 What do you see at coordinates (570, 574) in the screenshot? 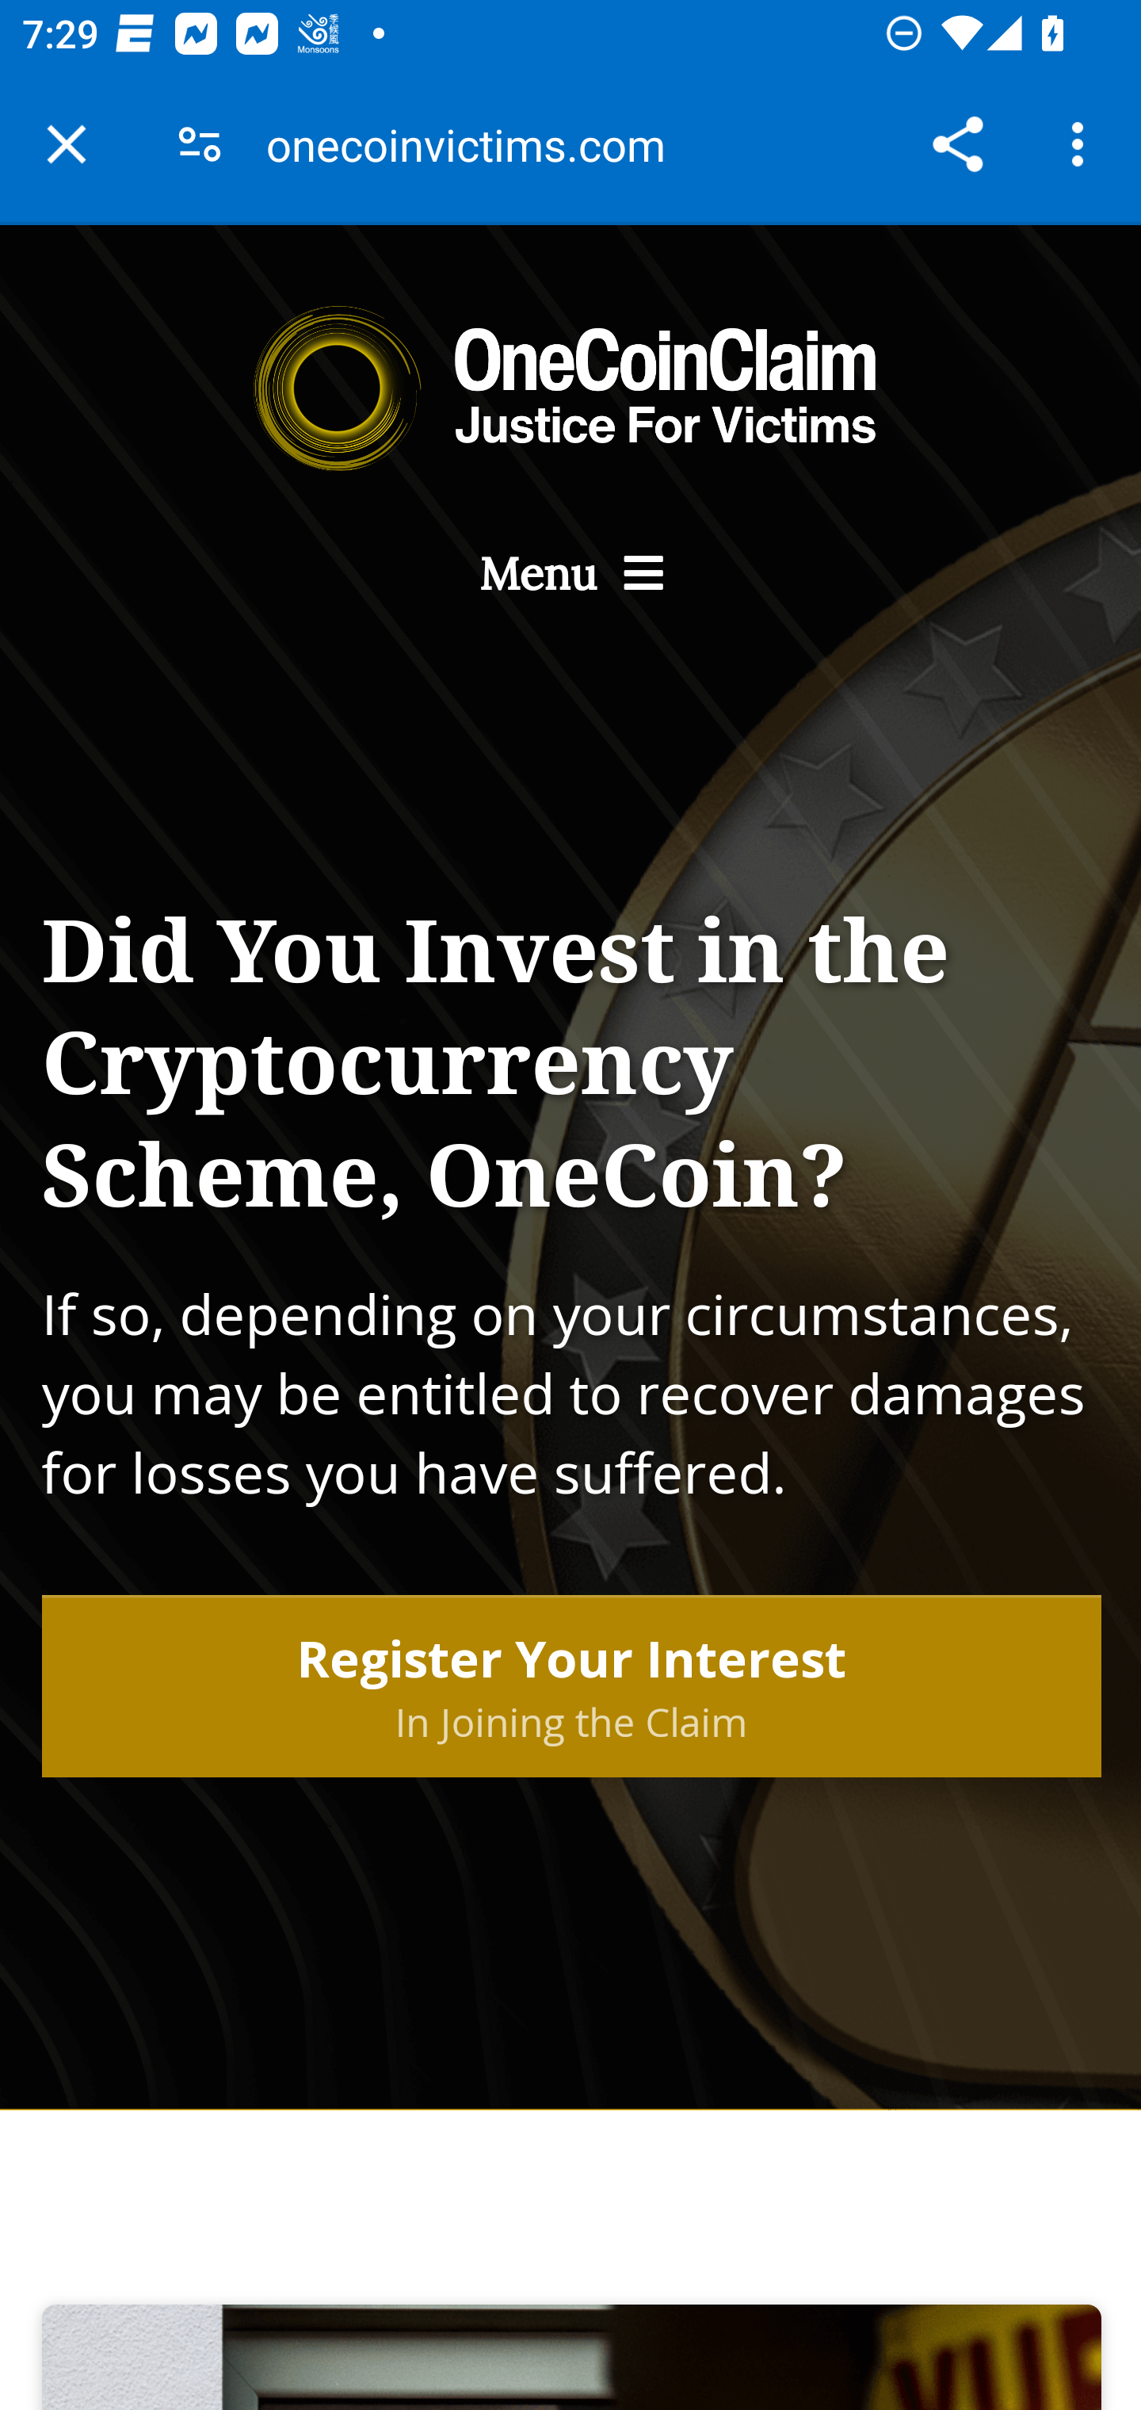
I see `Menu  Menu ` at bounding box center [570, 574].